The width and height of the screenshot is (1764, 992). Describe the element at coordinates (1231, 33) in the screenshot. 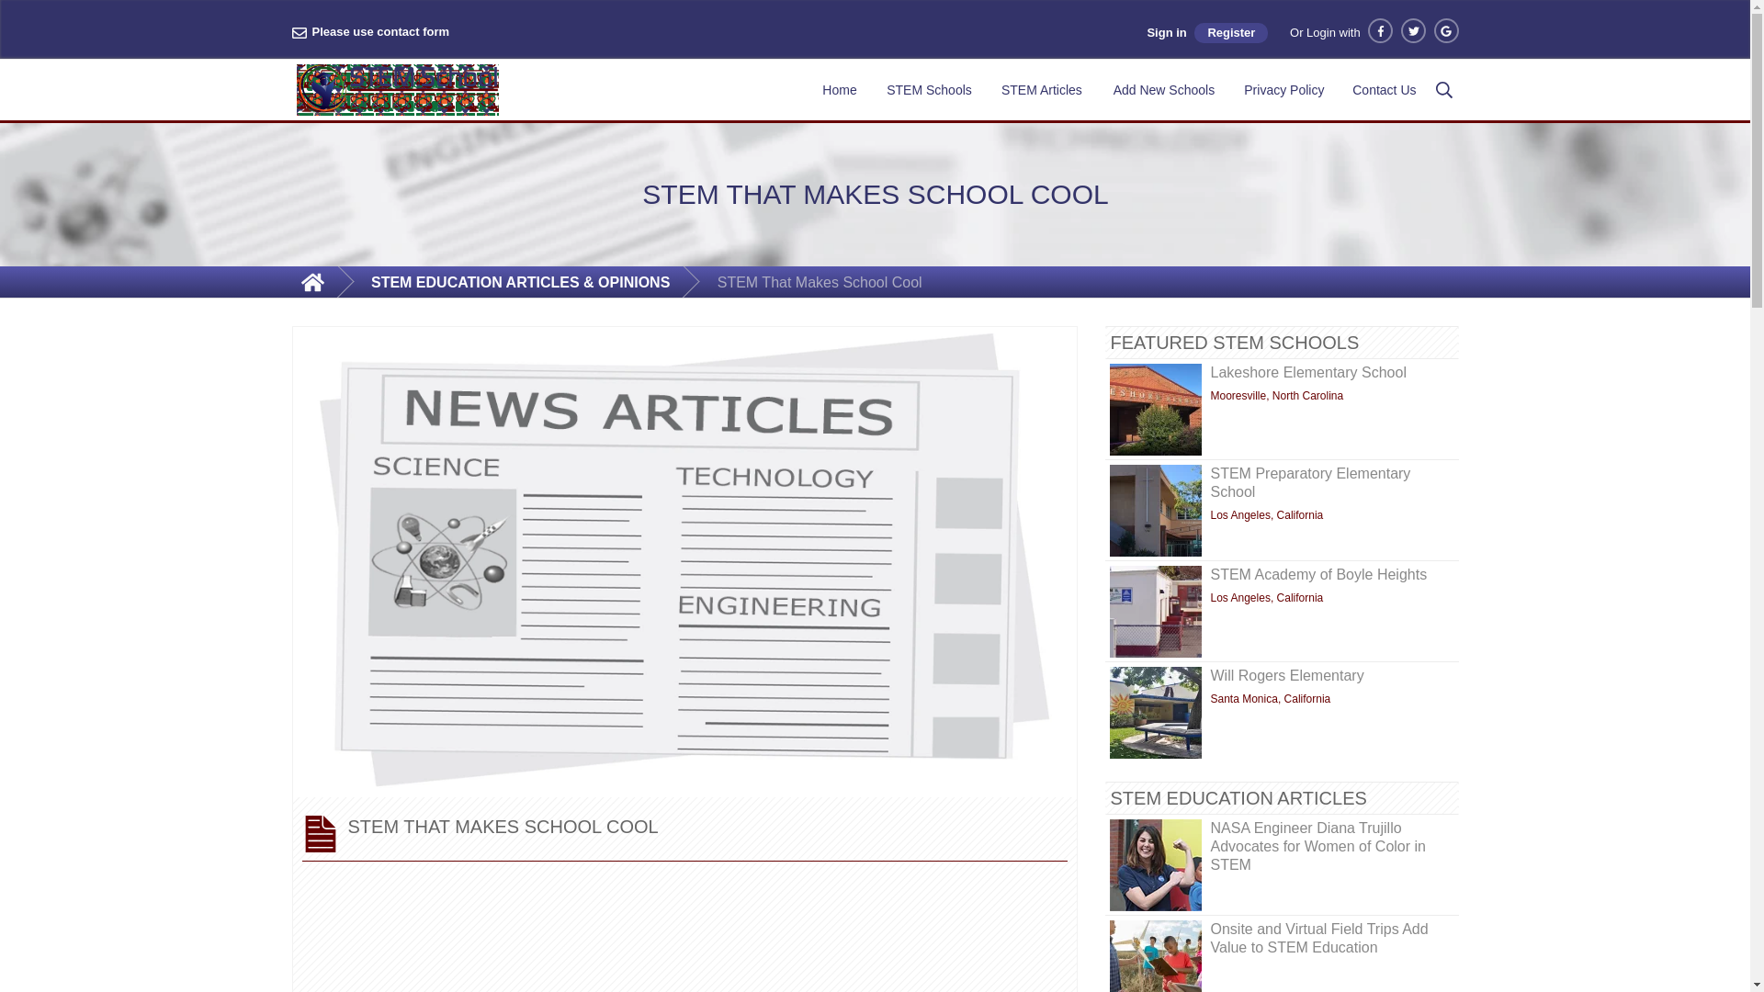

I see `Register` at that location.